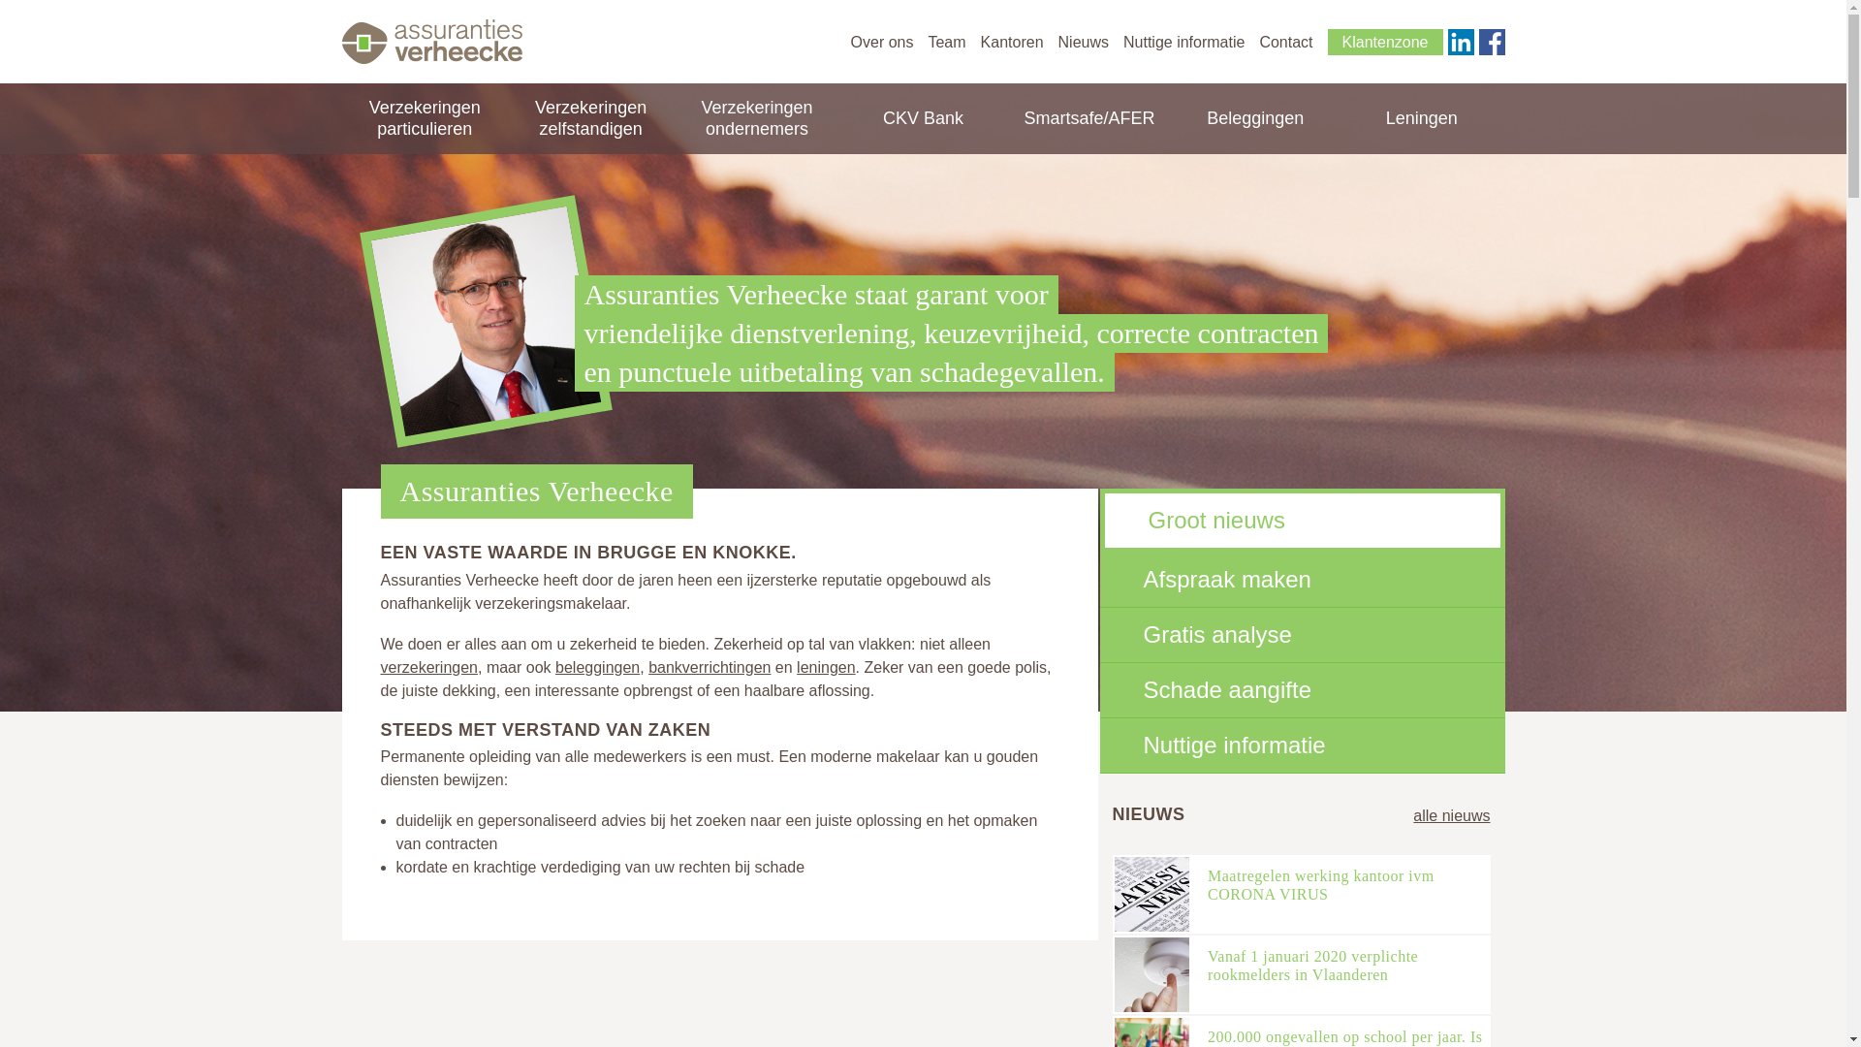 The image size is (1861, 1047). Describe the element at coordinates (431, 42) in the screenshot. I see `Home` at that location.